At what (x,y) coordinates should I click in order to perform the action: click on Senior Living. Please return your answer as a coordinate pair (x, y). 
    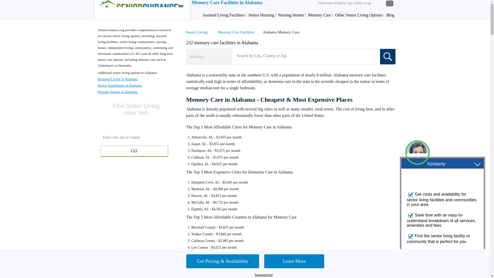
    Looking at the image, I should click on (198, 32).